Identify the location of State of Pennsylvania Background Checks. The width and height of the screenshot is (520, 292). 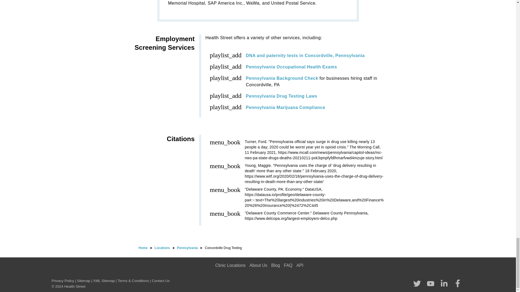
(282, 78).